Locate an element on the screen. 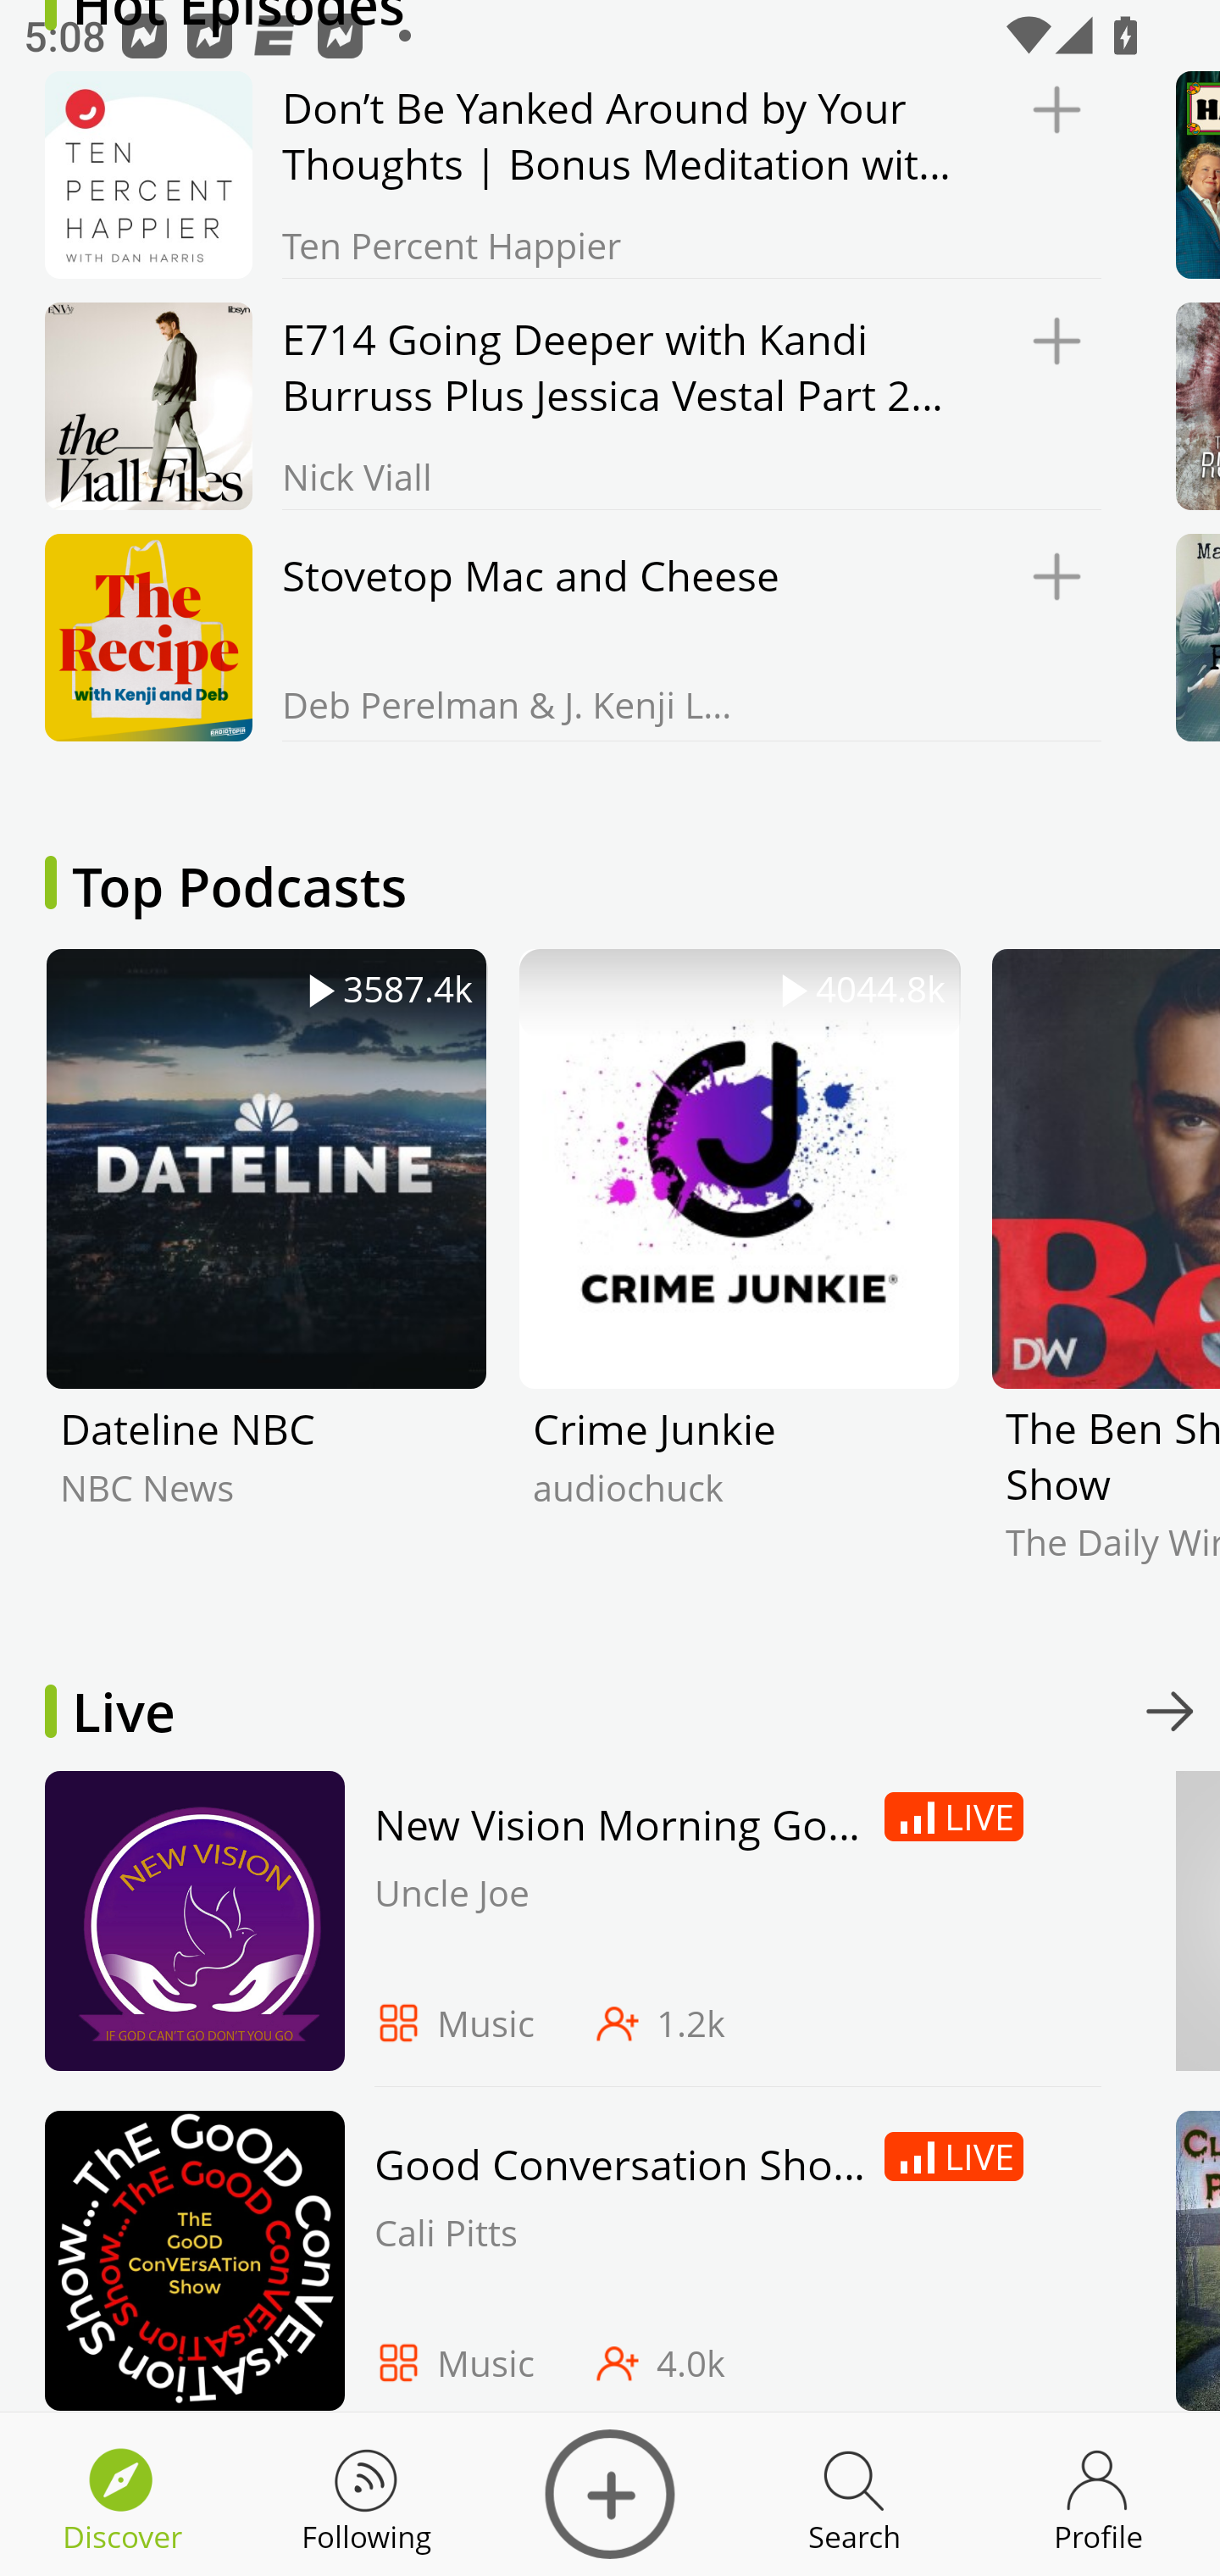 The width and height of the screenshot is (1220, 2576). Good Conversation Show. LIVE Cali Pitts Music 4.0k is located at coordinates (565, 2260).